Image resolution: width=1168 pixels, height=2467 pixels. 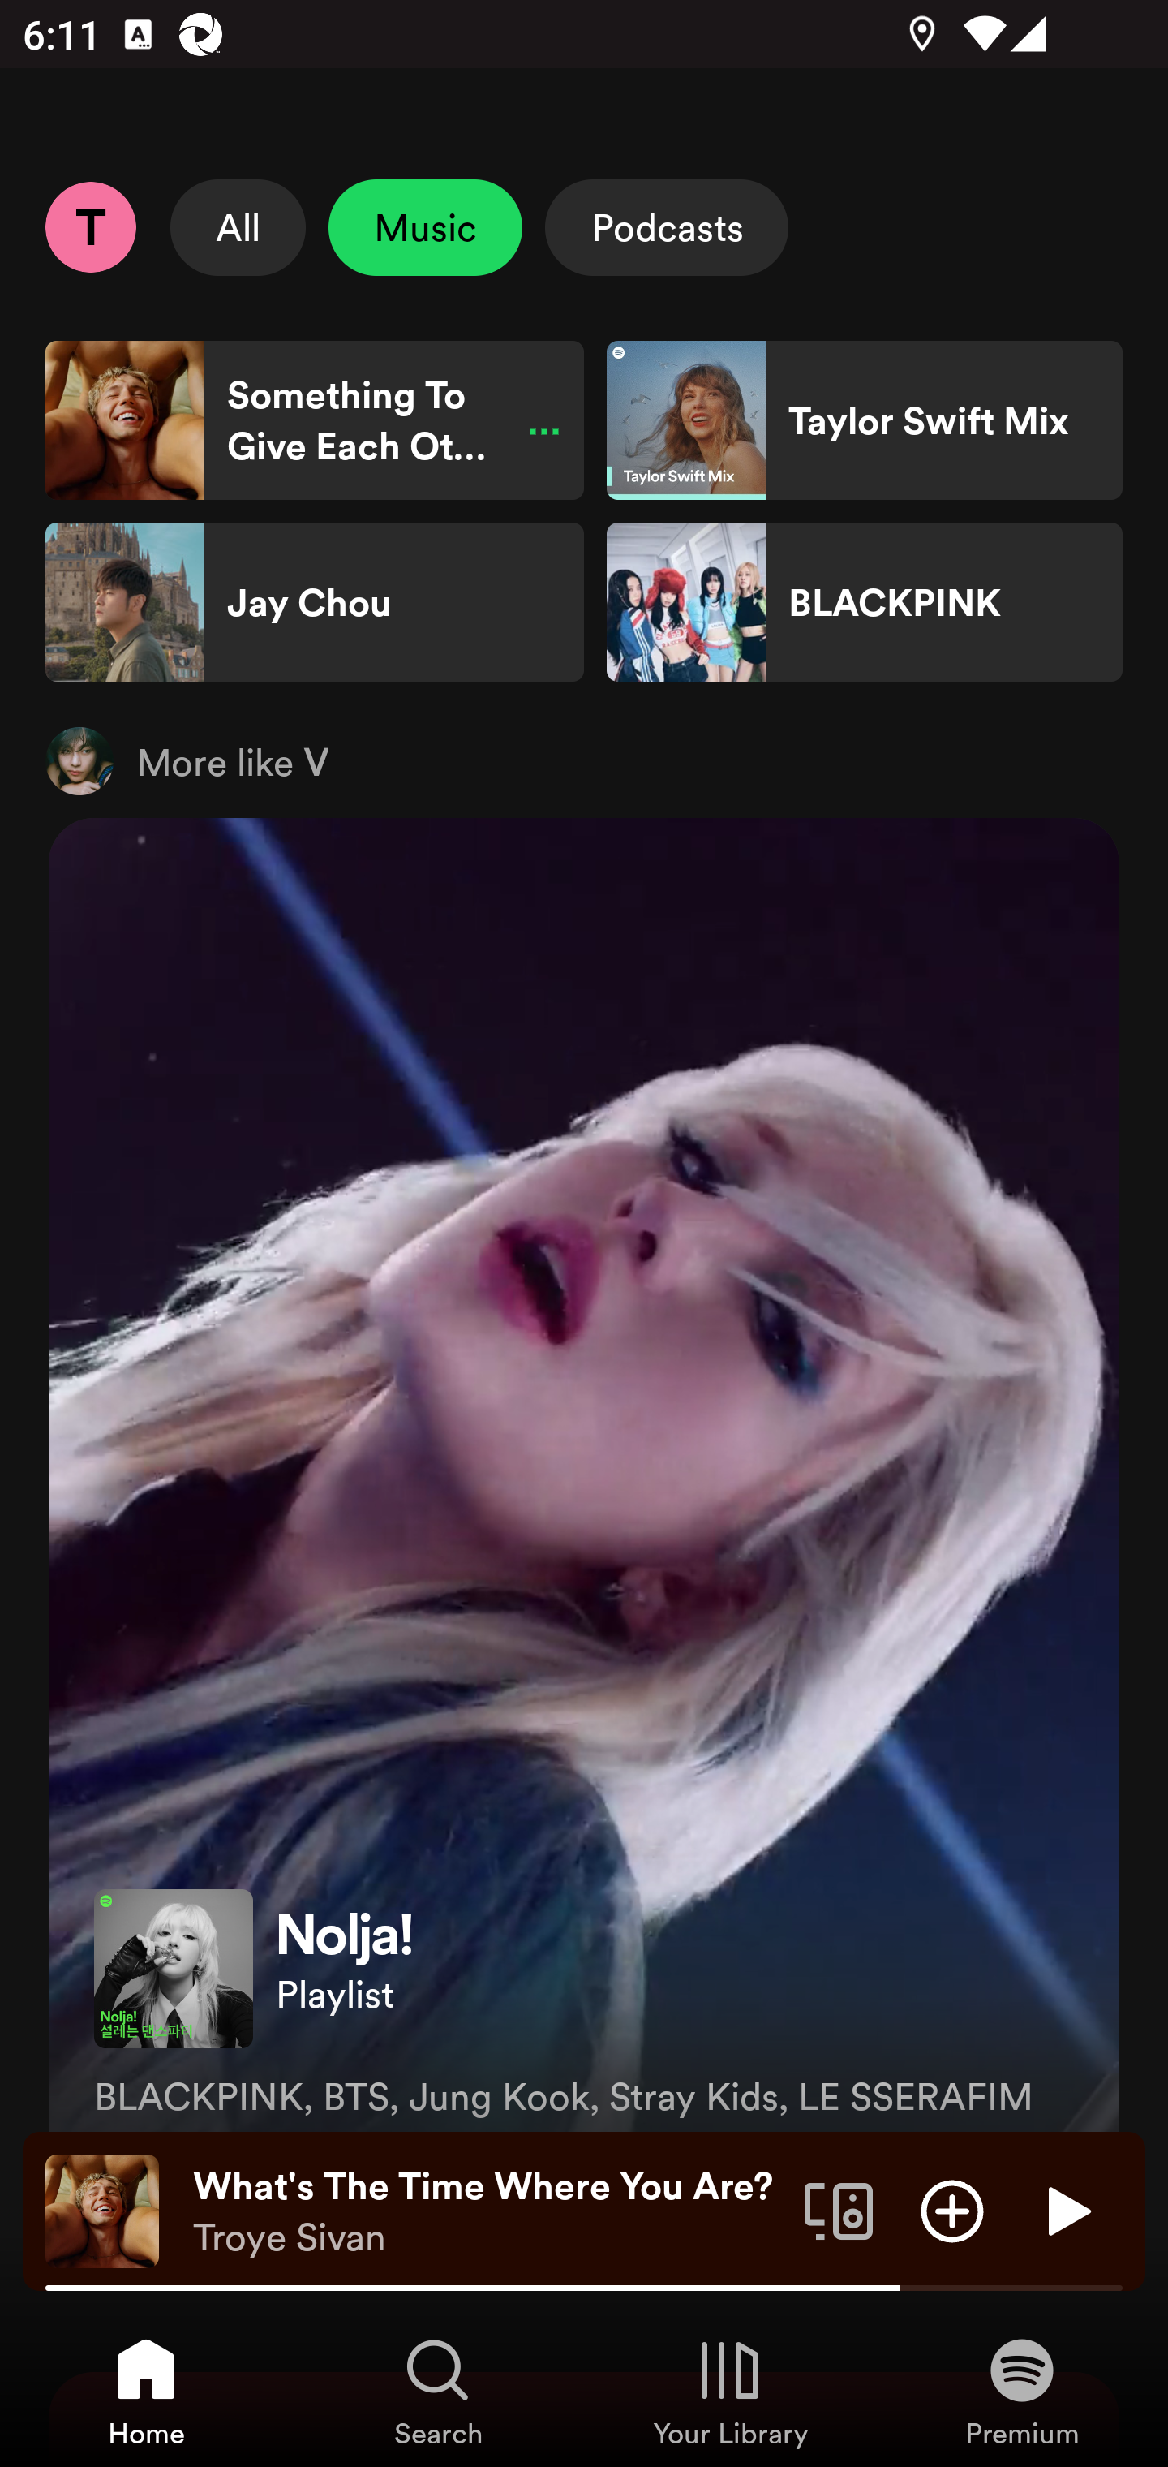 What do you see at coordinates (102, 2210) in the screenshot?
I see `The cover art of the currently playing track` at bounding box center [102, 2210].